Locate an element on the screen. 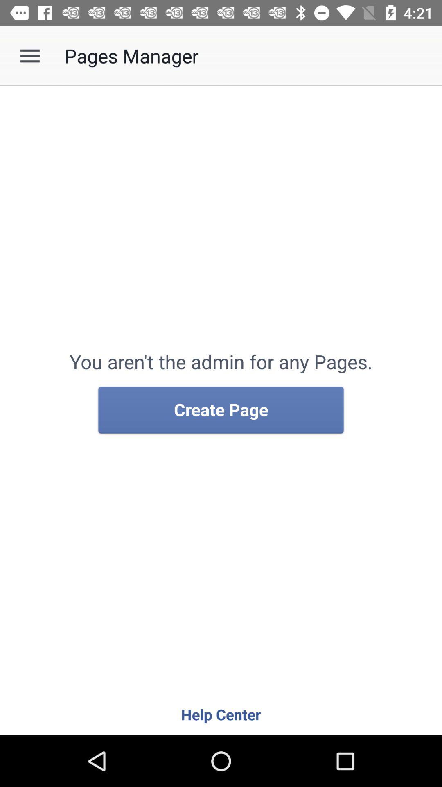 The image size is (442, 787). click icon above the help center item is located at coordinates (221, 410).